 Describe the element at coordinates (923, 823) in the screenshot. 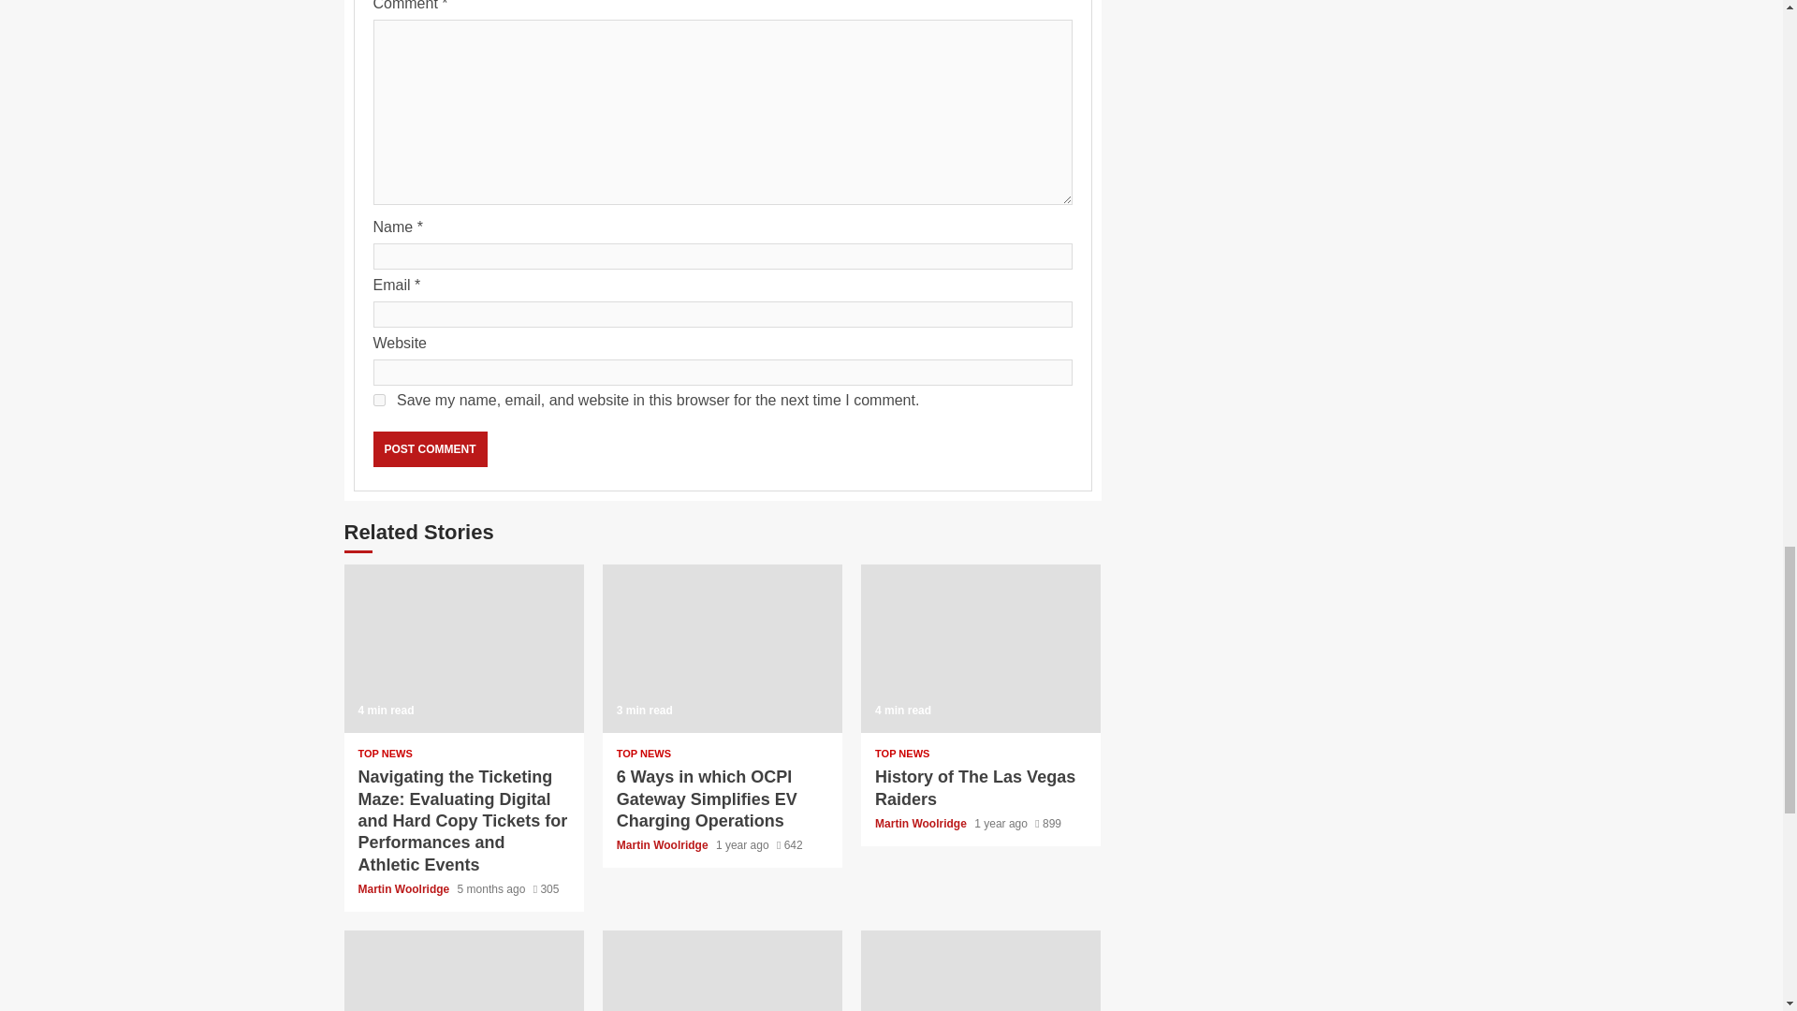

I see `Martin Woolridge` at that location.